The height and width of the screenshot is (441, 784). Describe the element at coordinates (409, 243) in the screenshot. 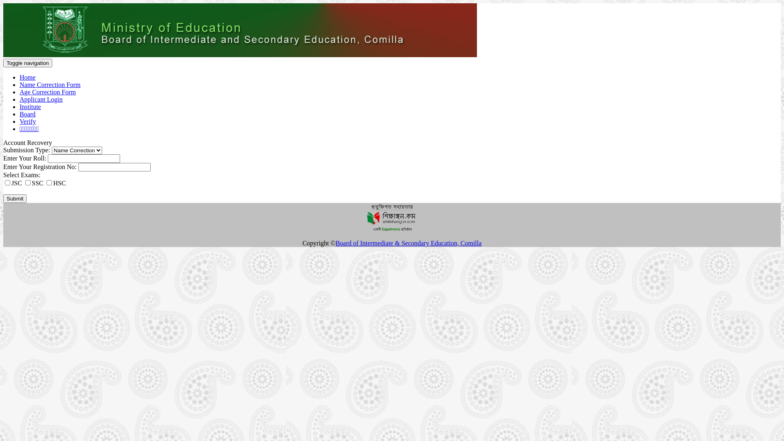

I see `Board of Intermediate & Secondary Education, Comilla` at that location.